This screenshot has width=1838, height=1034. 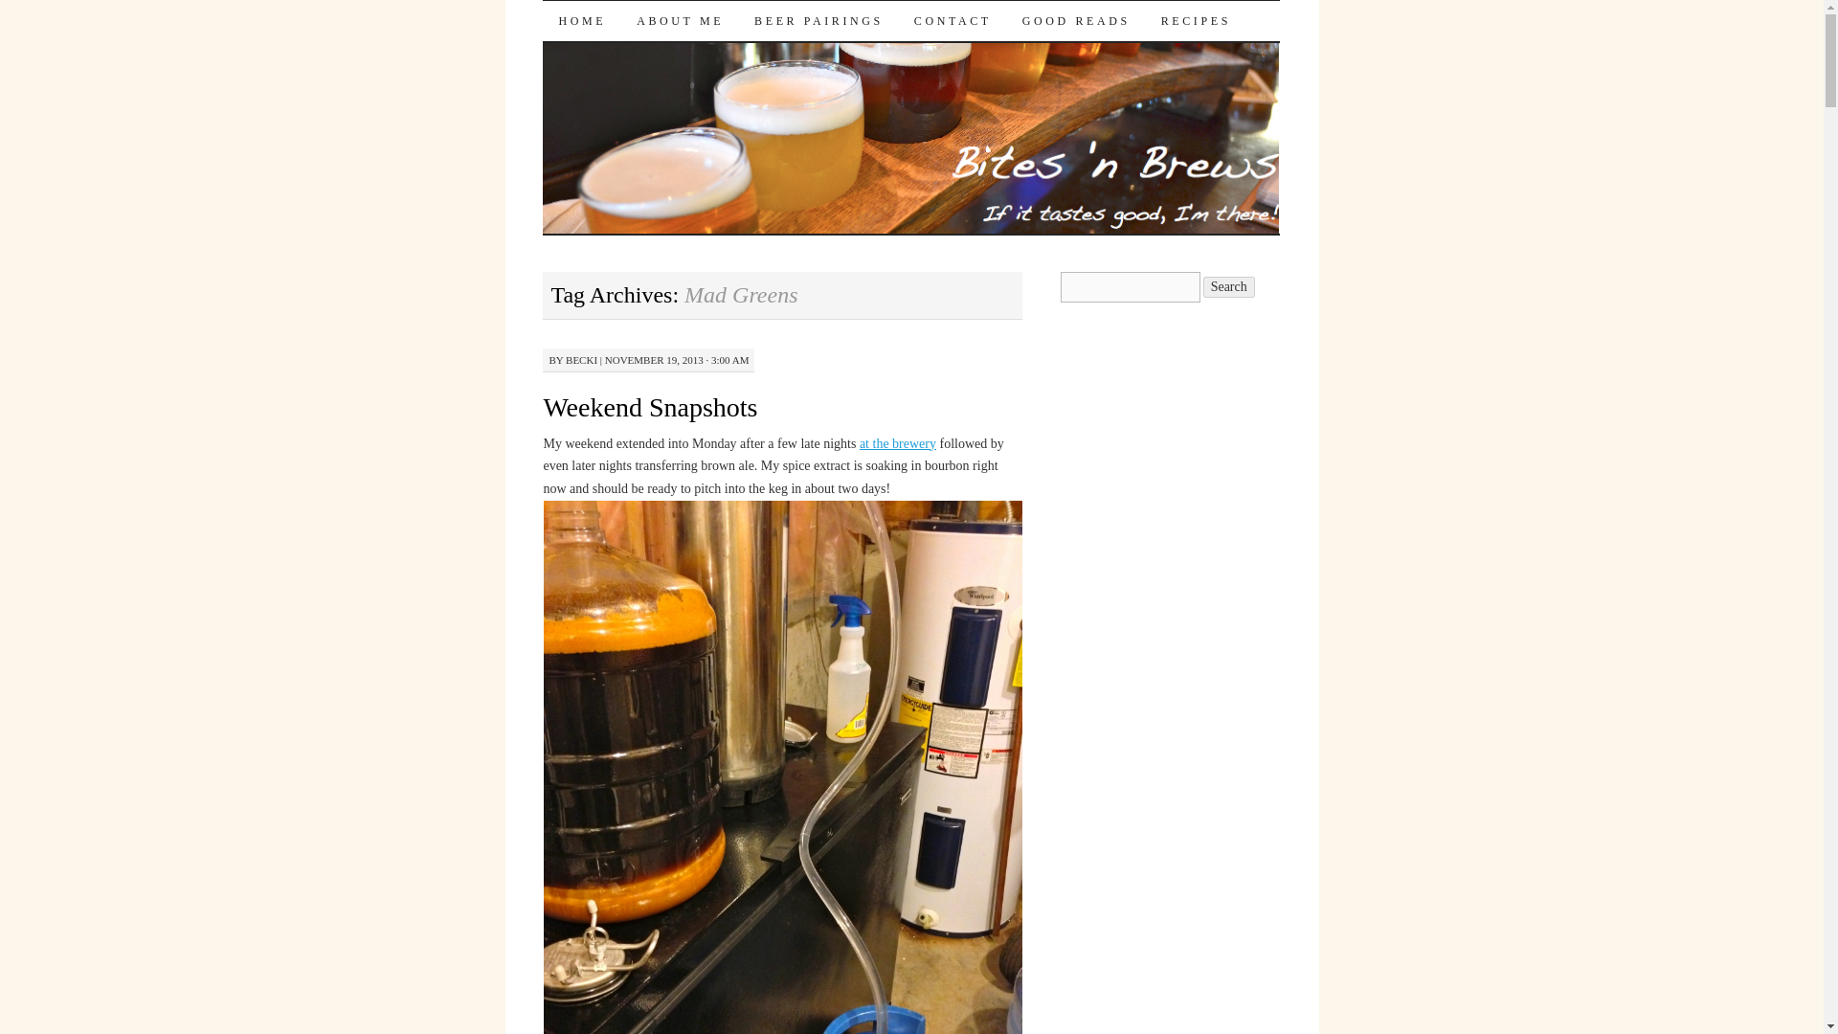 I want to click on View all posts by Becki, so click(x=582, y=360).